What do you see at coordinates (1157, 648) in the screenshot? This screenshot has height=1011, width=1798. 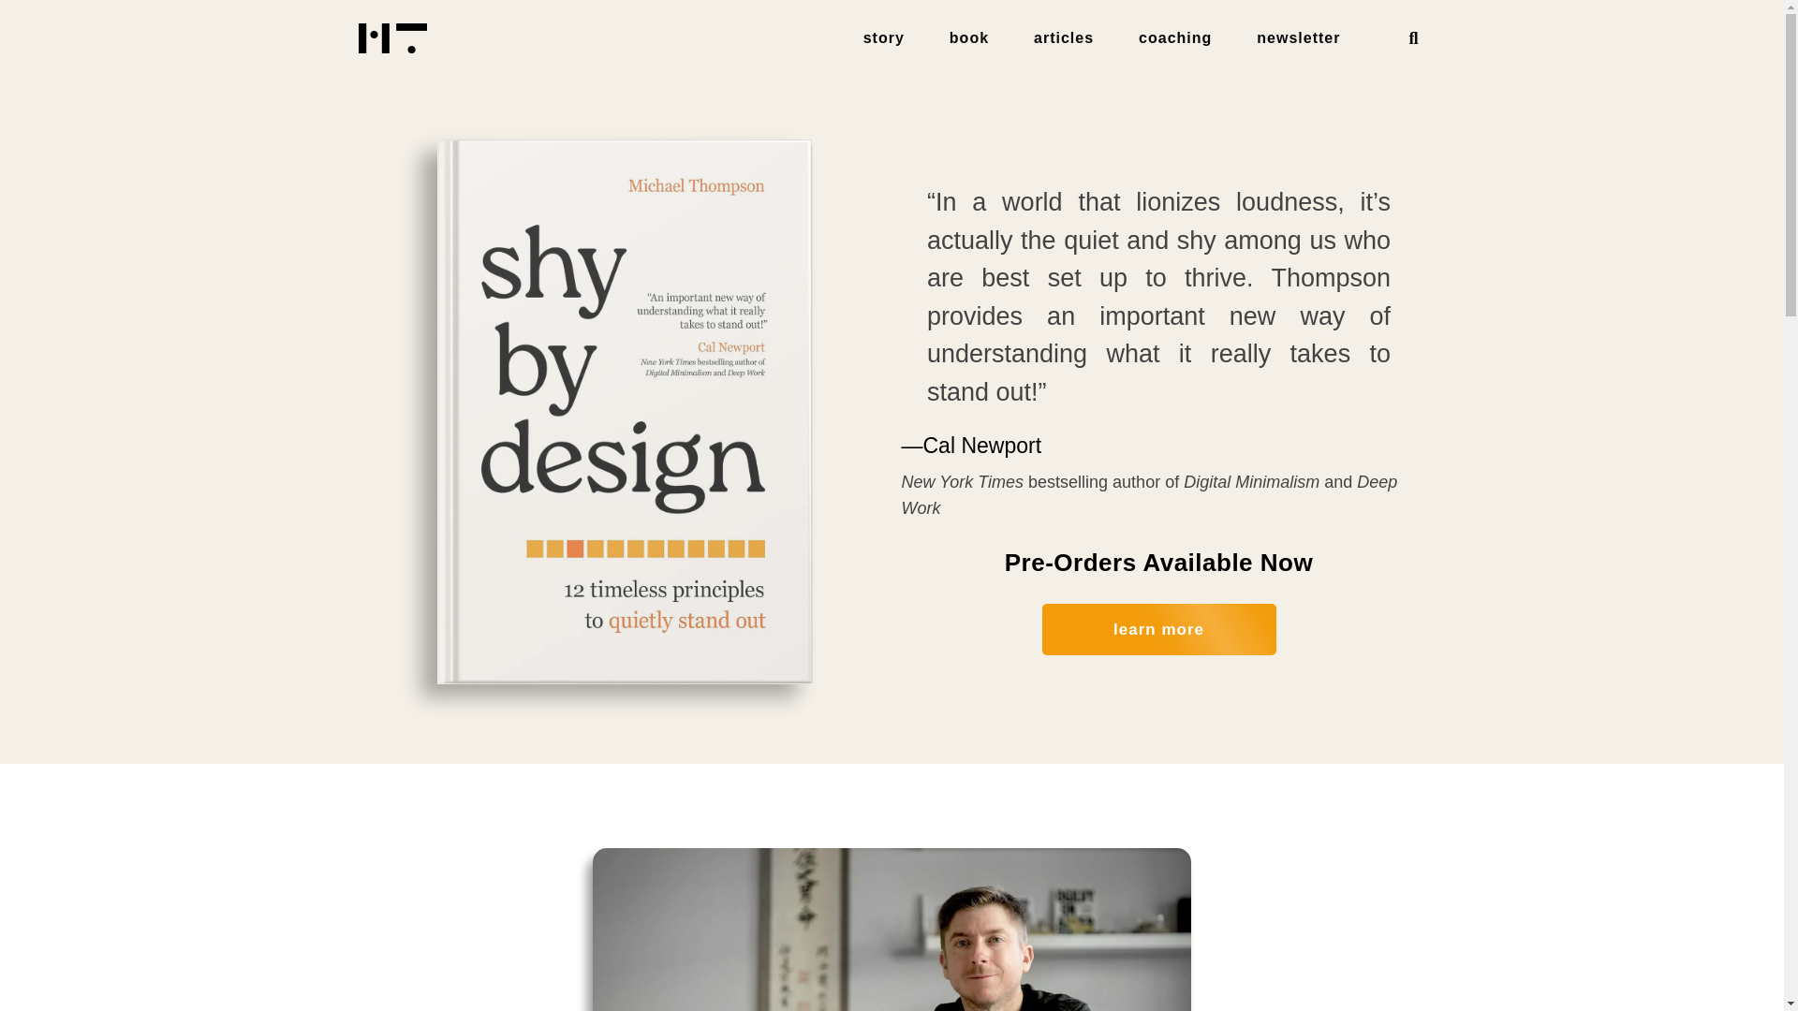 I see `learn more` at bounding box center [1157, 648].